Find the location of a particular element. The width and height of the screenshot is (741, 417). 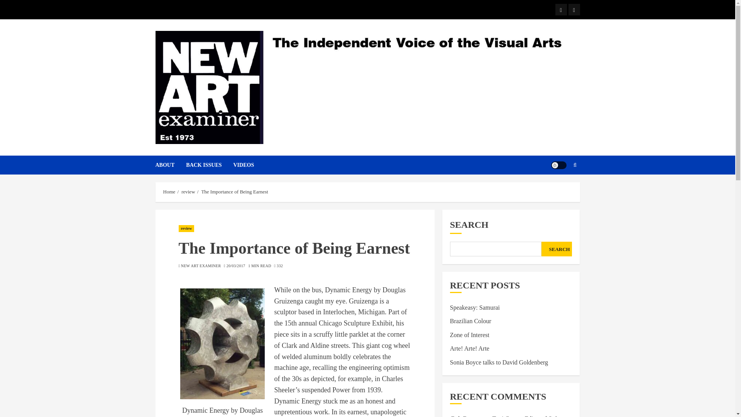

review is located at coordinates (188, 192).